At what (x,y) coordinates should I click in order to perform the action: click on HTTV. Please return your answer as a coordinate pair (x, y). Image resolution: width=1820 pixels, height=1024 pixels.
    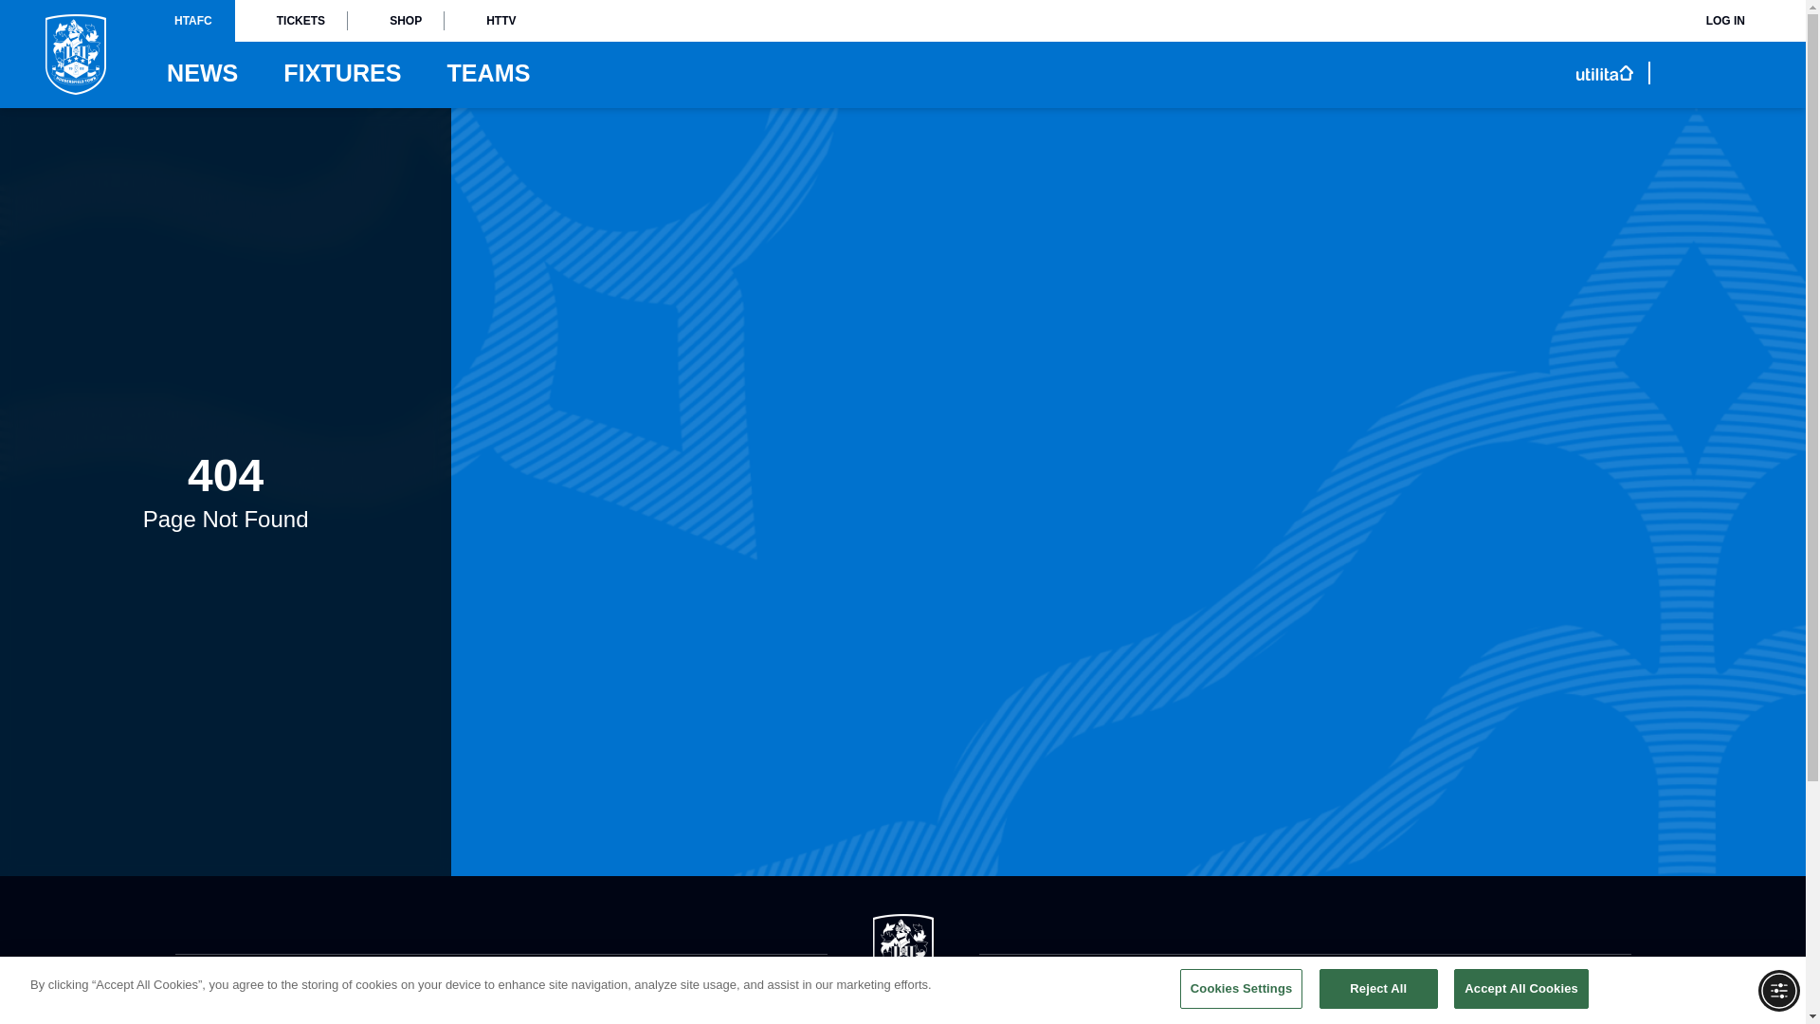
    Looking at the image, I should click on (491, 21).